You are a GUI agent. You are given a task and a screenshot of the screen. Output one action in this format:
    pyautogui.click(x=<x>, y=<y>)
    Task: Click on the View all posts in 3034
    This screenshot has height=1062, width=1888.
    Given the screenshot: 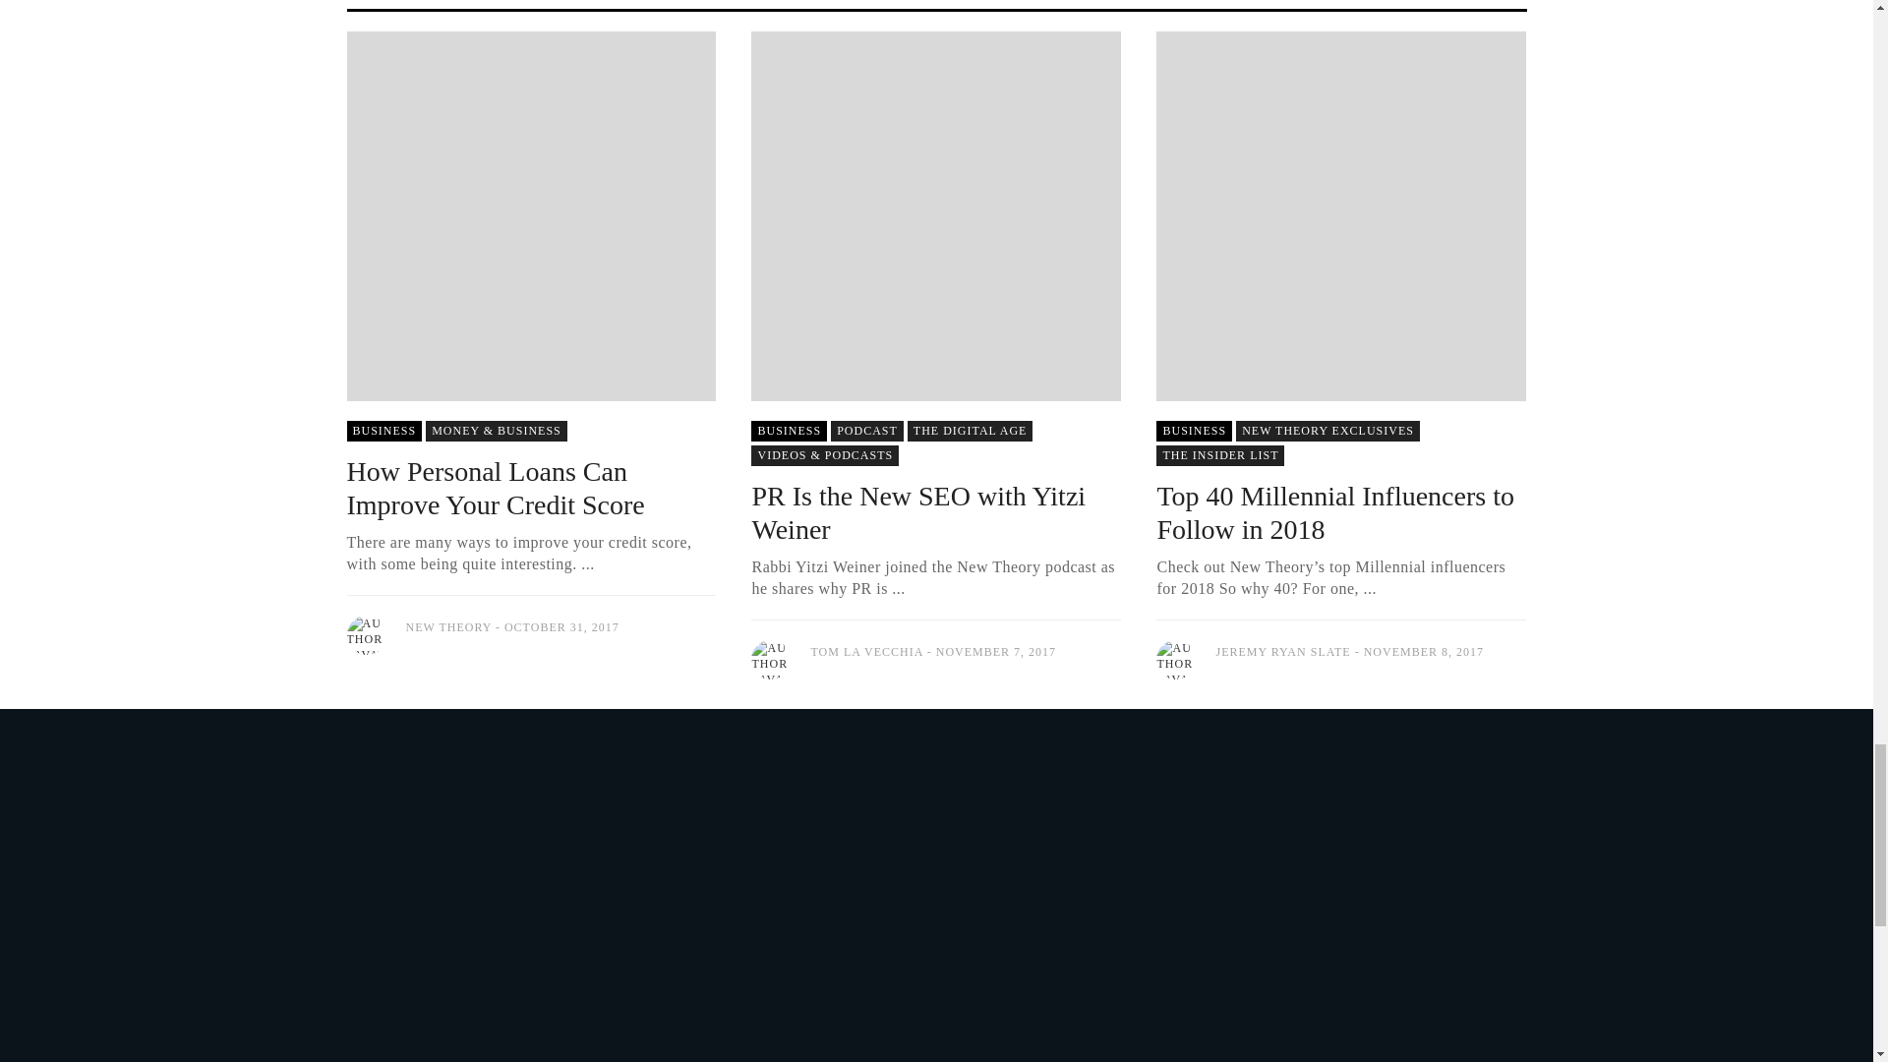 What is the action you would take?
    pyautogui.click(x=1219, y=455)
    